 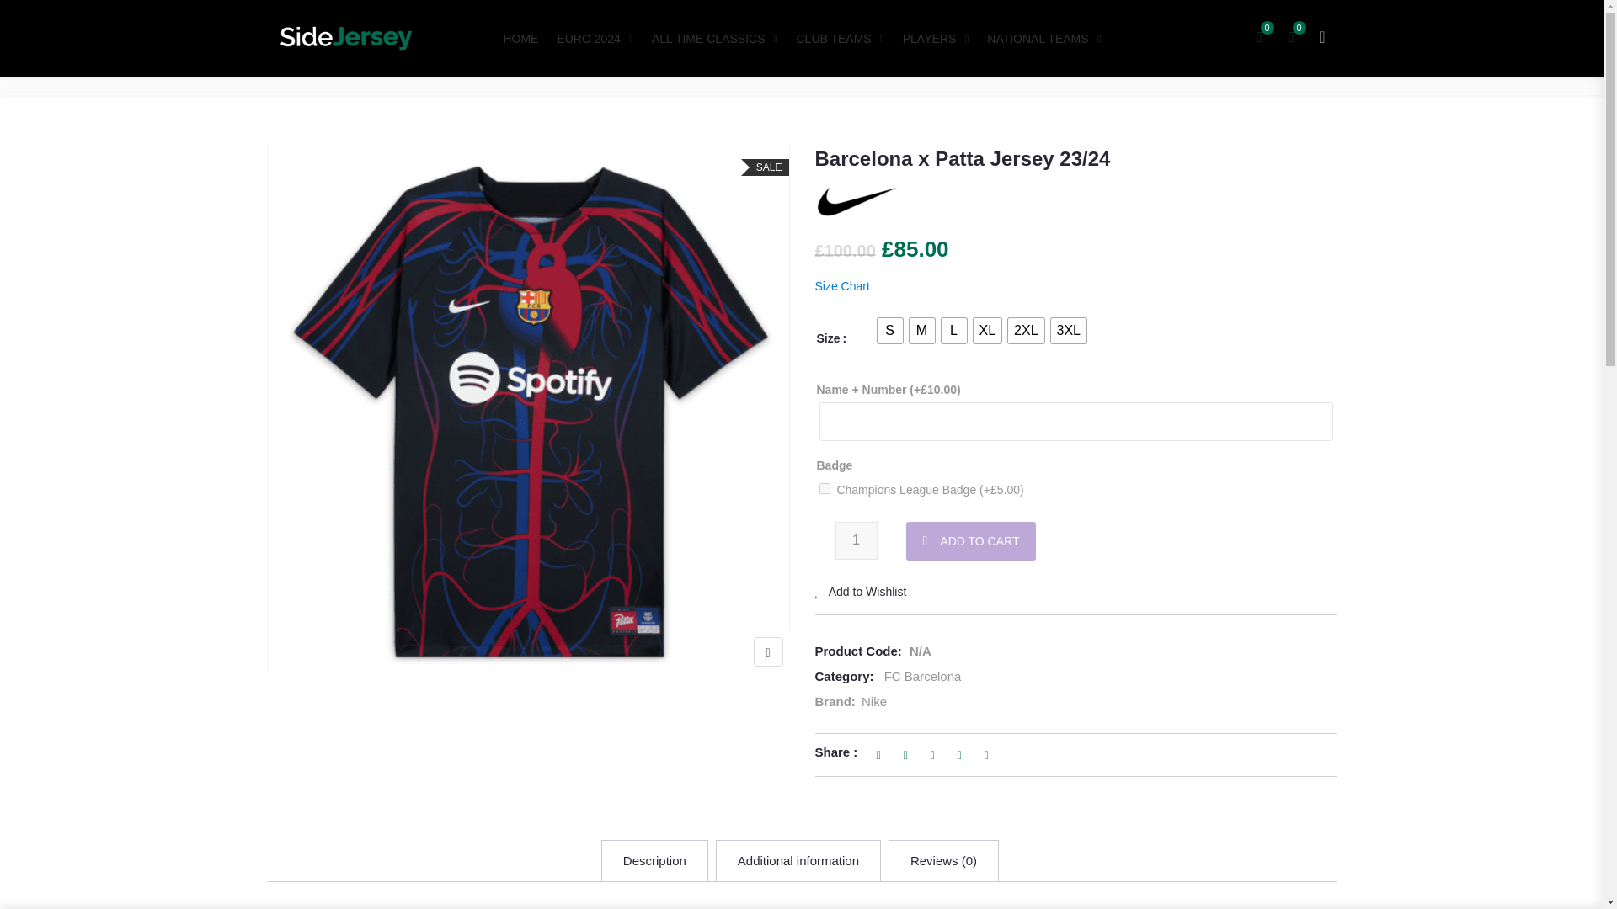 What do you see at coordinates (921, 331) in the screenshot?
I see `M` at bounding box center [921, 331].